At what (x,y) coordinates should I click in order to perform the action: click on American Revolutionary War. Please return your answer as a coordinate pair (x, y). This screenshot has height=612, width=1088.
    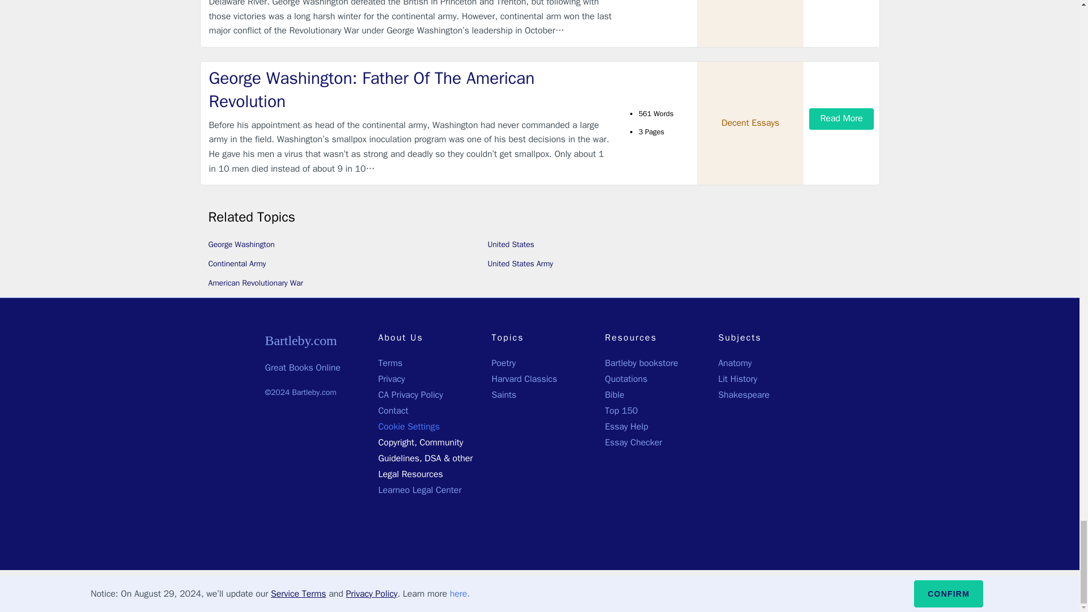
    Looking at the image, I should click on (256, 283).